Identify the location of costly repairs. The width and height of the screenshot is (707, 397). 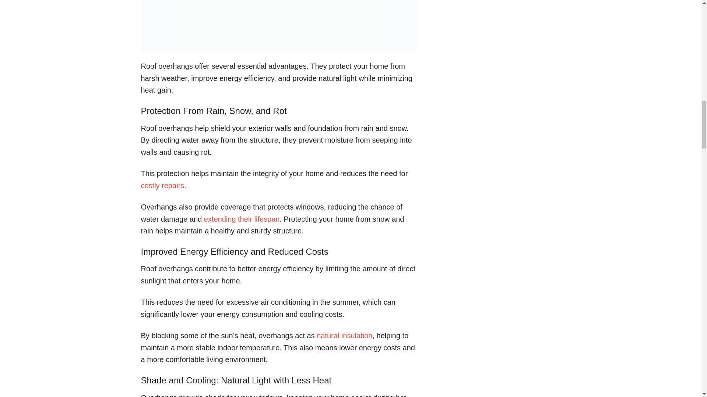
(162, 185).